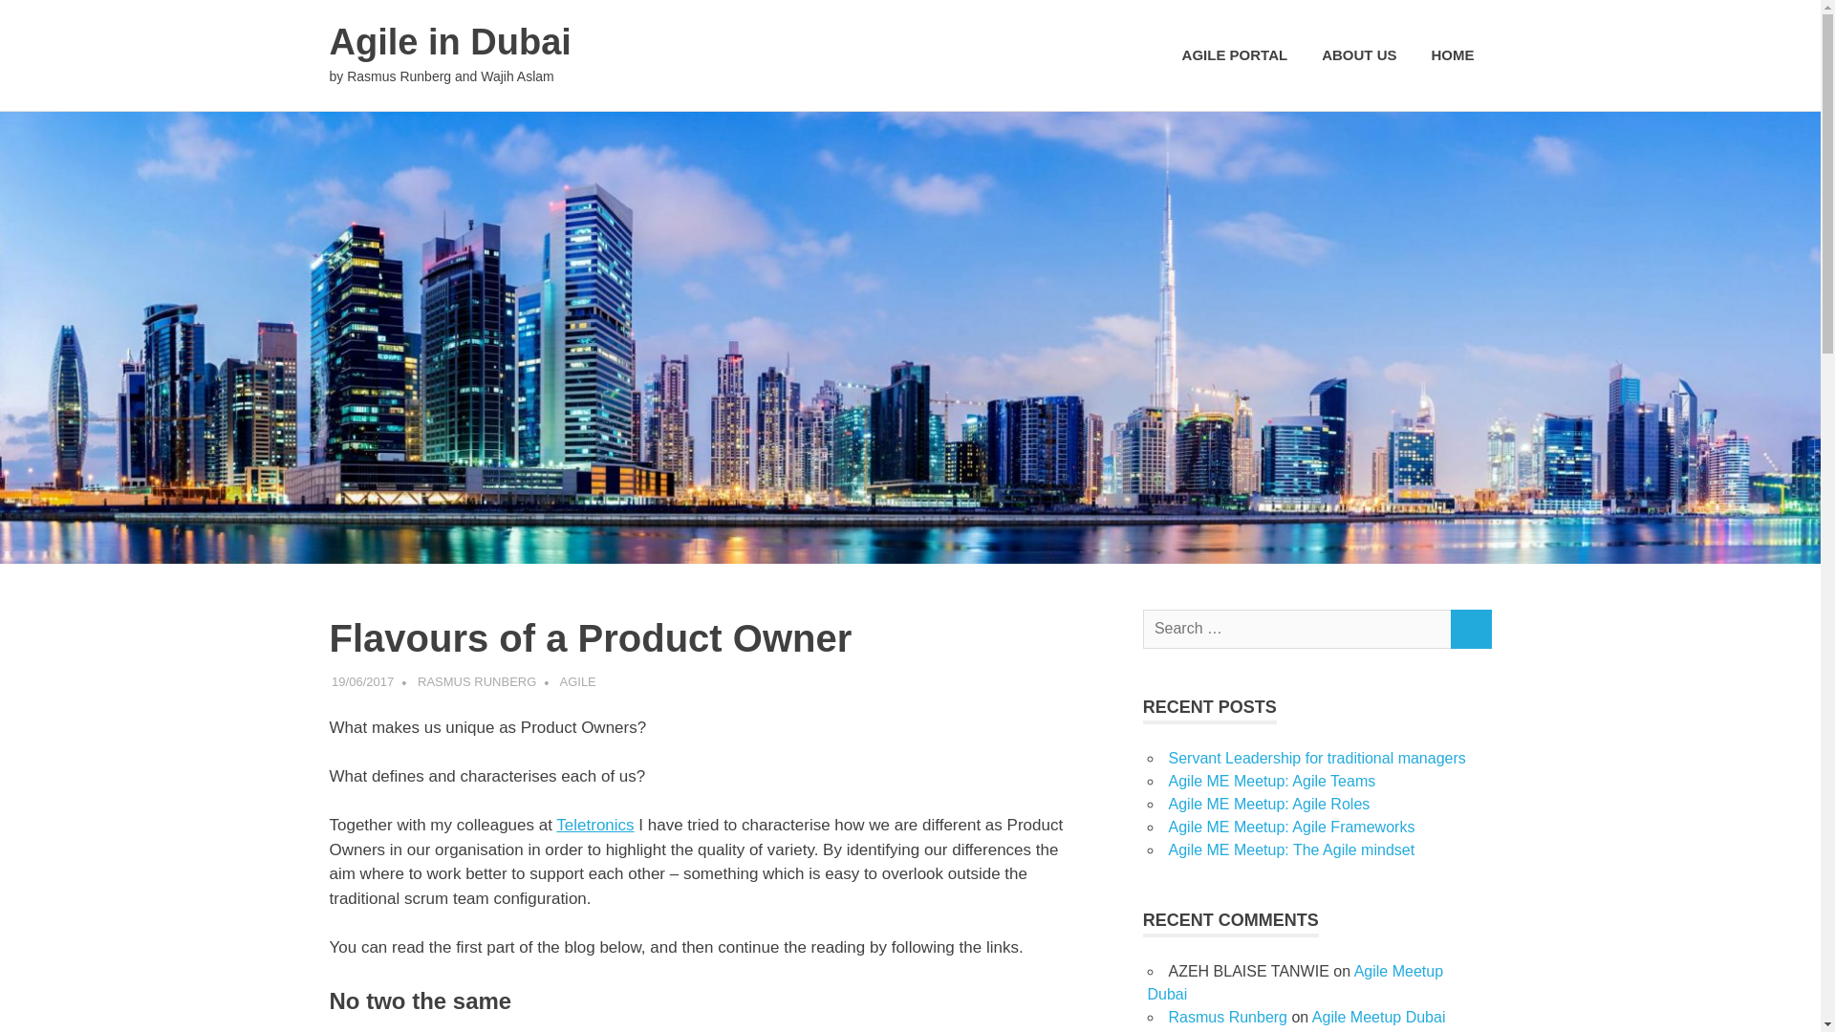  I want to click on Agile Meetup Dubai, so click(1294, 982).